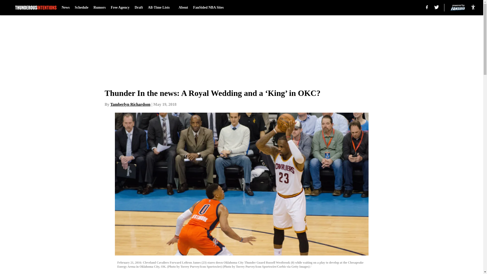 This screenshot has width=487, height=274. Describe the element at coordinates (183, 8) in the screenshot. I see `About` at that location.